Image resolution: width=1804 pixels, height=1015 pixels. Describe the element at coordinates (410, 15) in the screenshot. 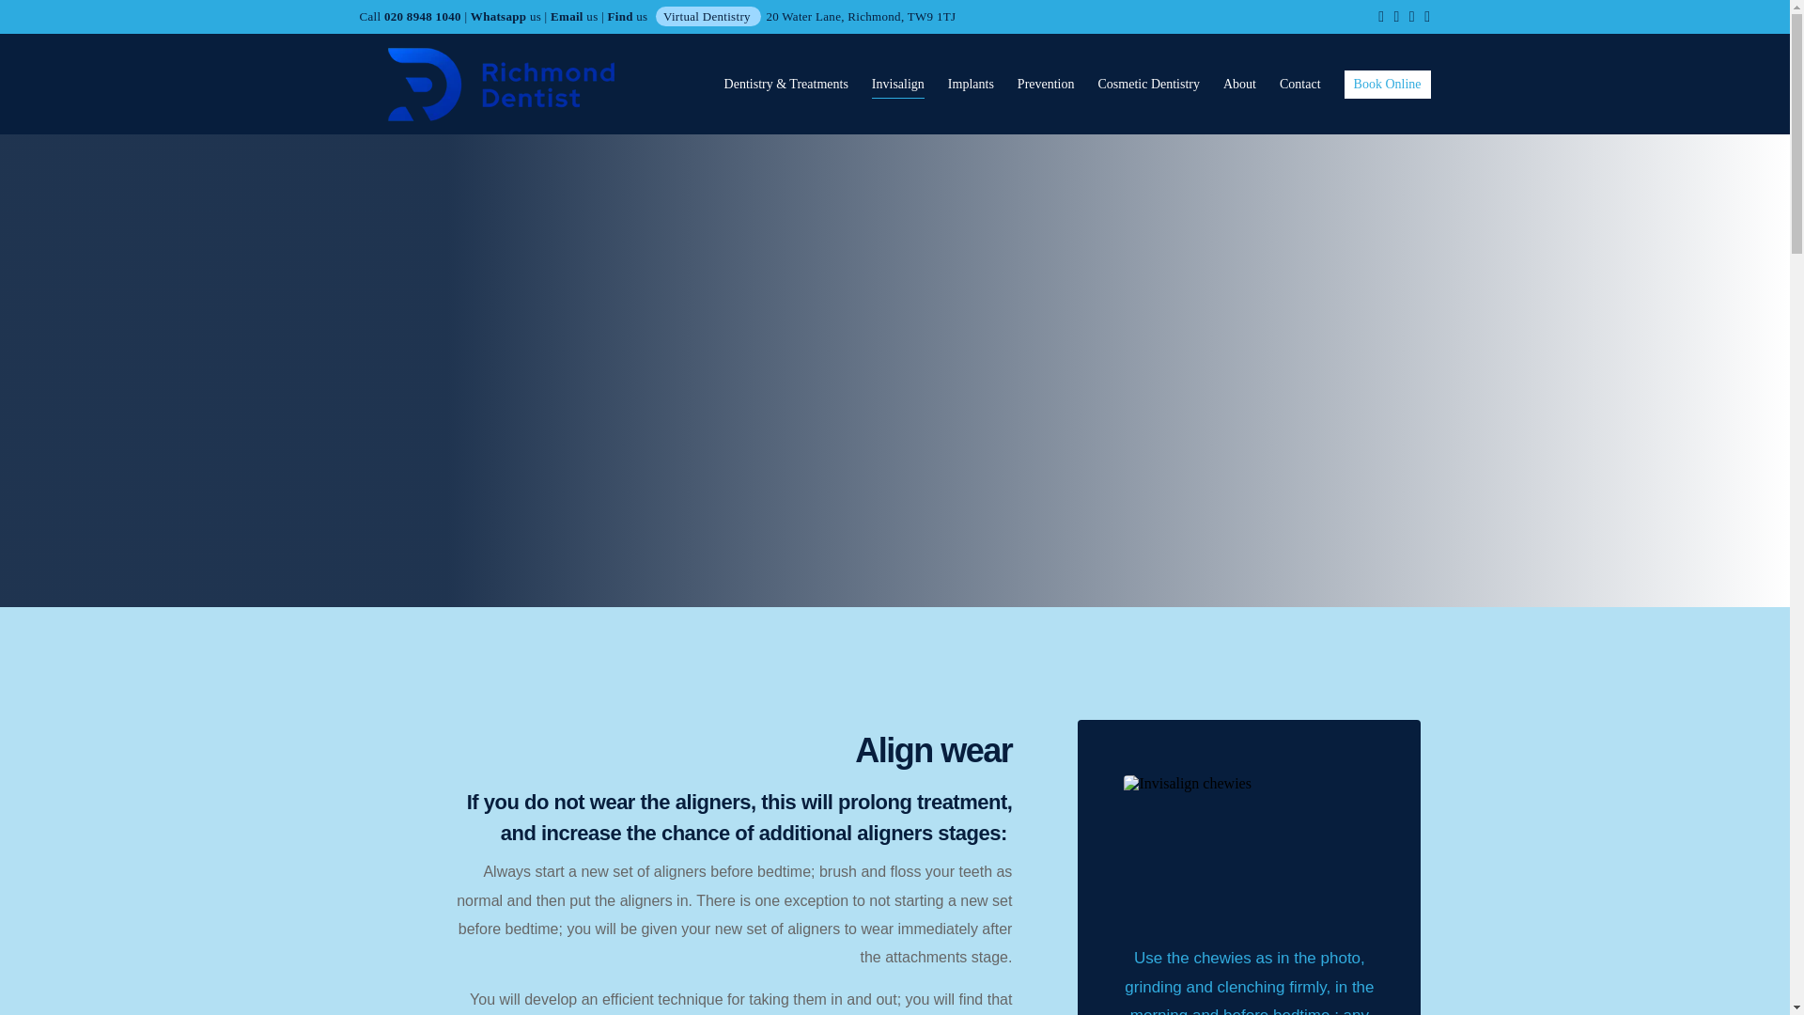

I see `Call 020 8948 1040` at that location.